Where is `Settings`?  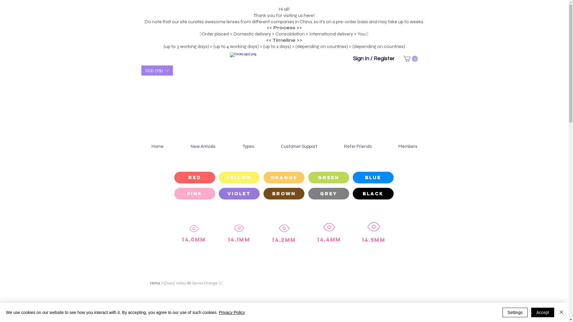 Settings is located at coordinates (515, 312).